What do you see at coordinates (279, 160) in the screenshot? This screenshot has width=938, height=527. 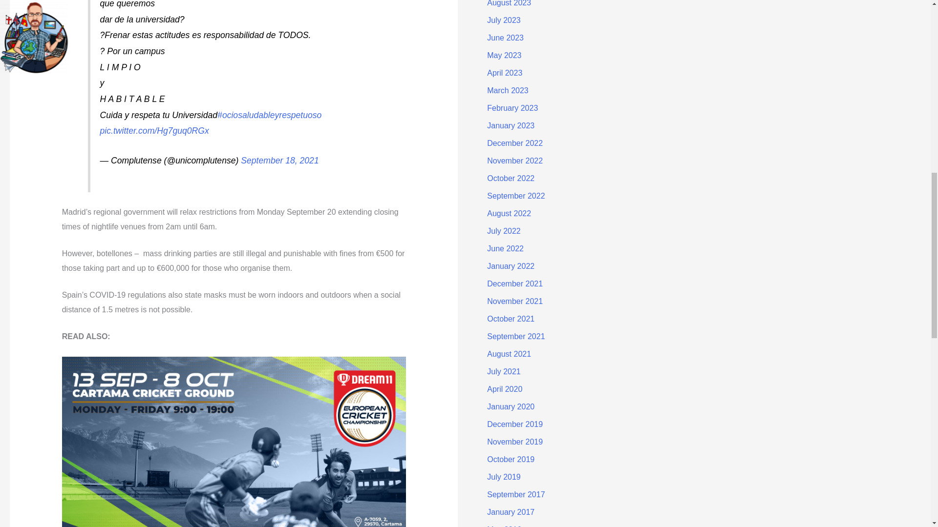 I see `September 18, 2021` at bounding box center [279, 160].